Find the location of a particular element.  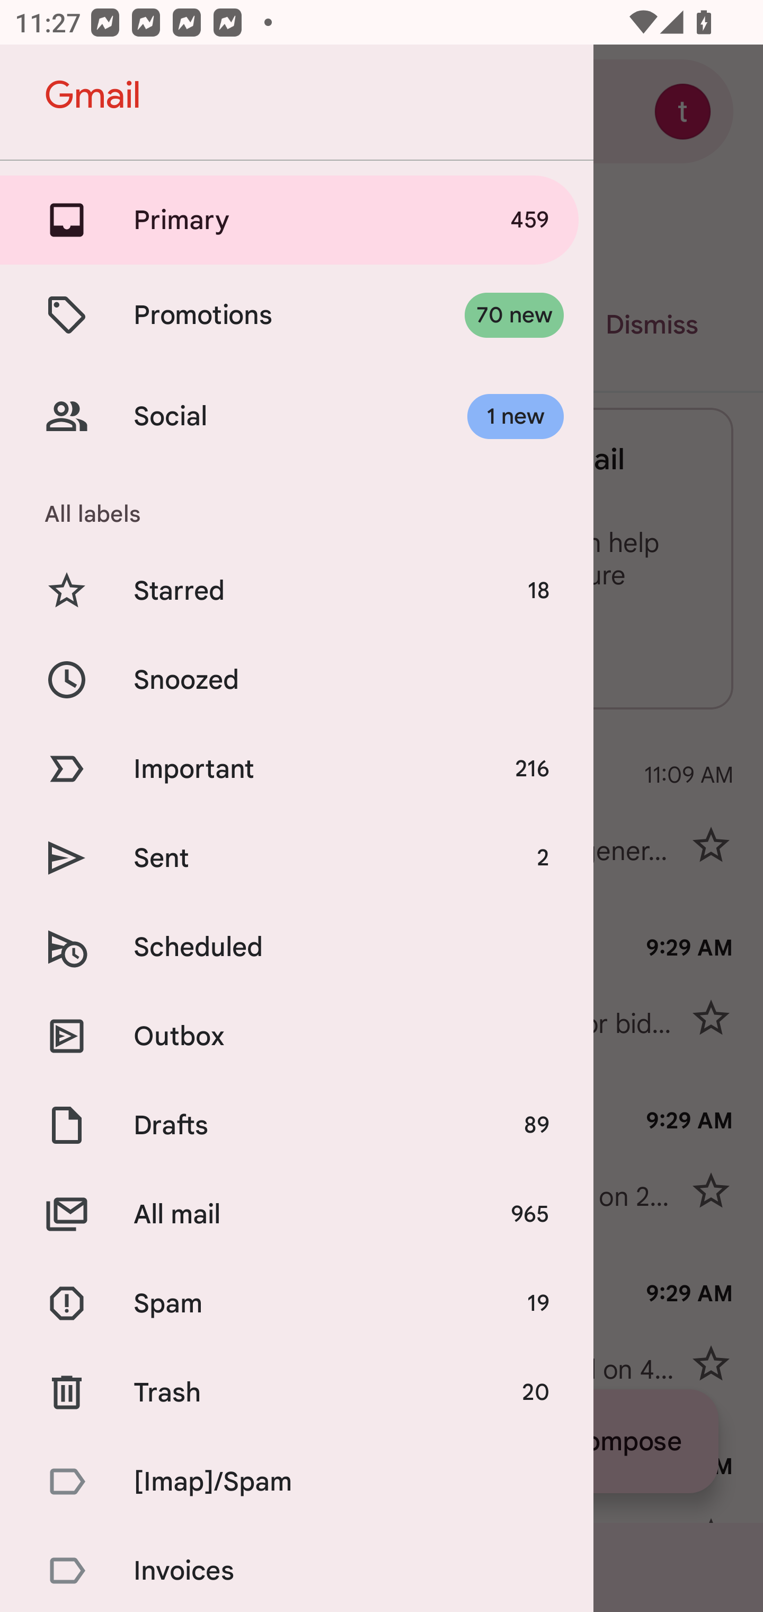

Outbox is located at coordinates (297, 1035).